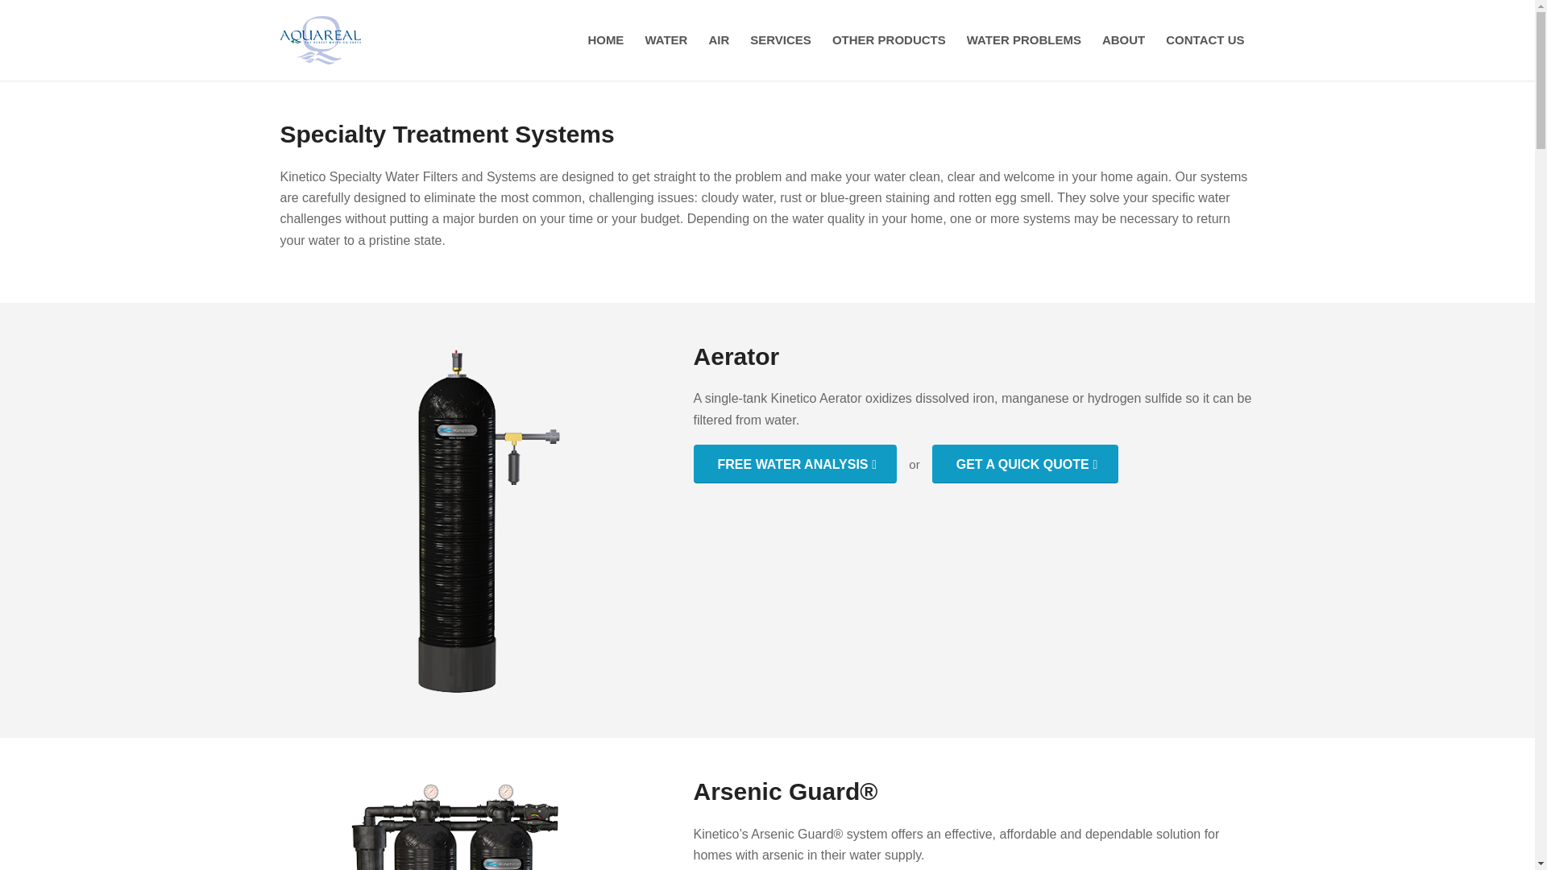  What do you see at coordinates (888, 40) in the screenshot?
I see `OTHER PRODUCTS` at bounding box center [888, 40].